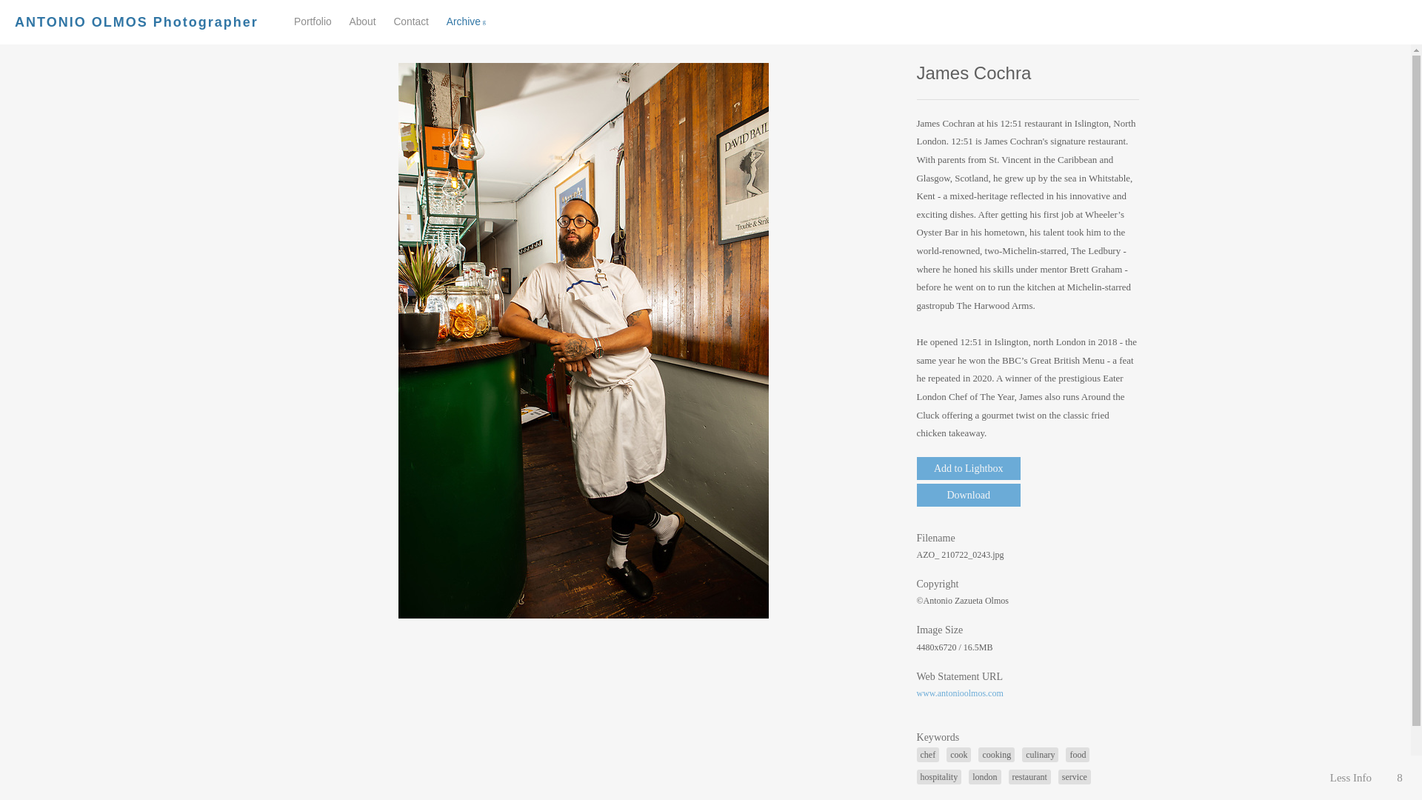  I want to click on chef, so click(929, 754).